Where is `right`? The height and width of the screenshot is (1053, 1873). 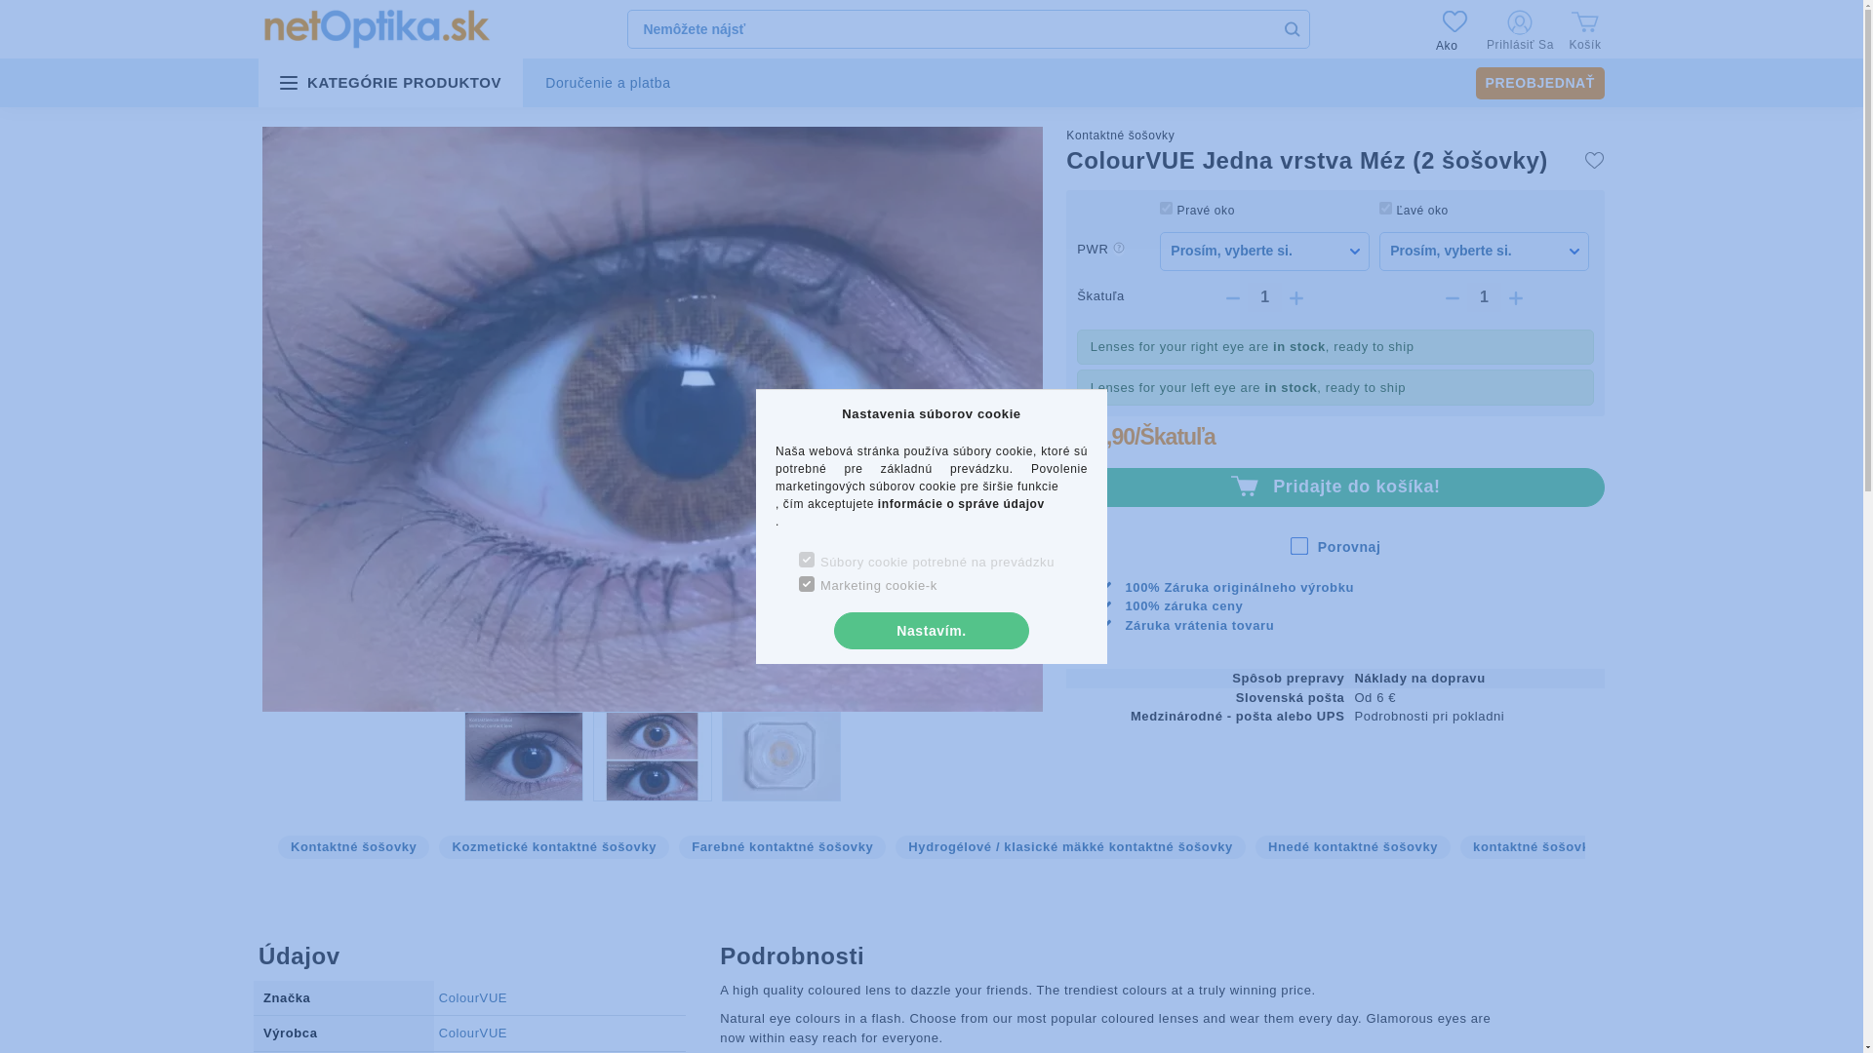 right is located at coordinates (1165, 209).